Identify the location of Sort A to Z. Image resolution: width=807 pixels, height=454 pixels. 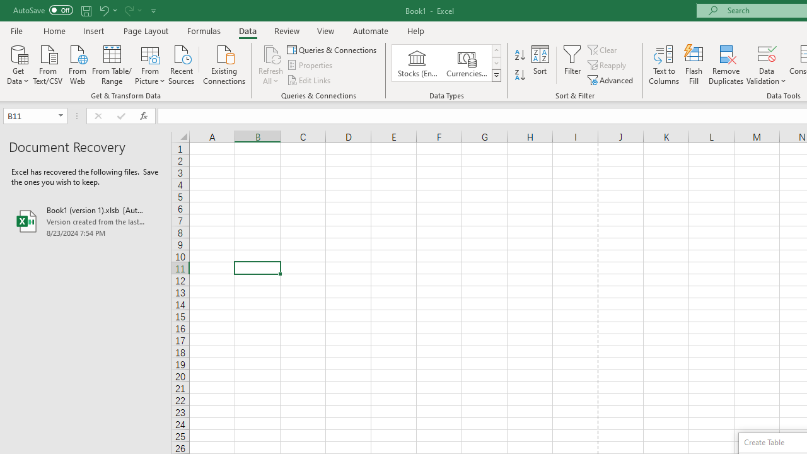
(520, 55).